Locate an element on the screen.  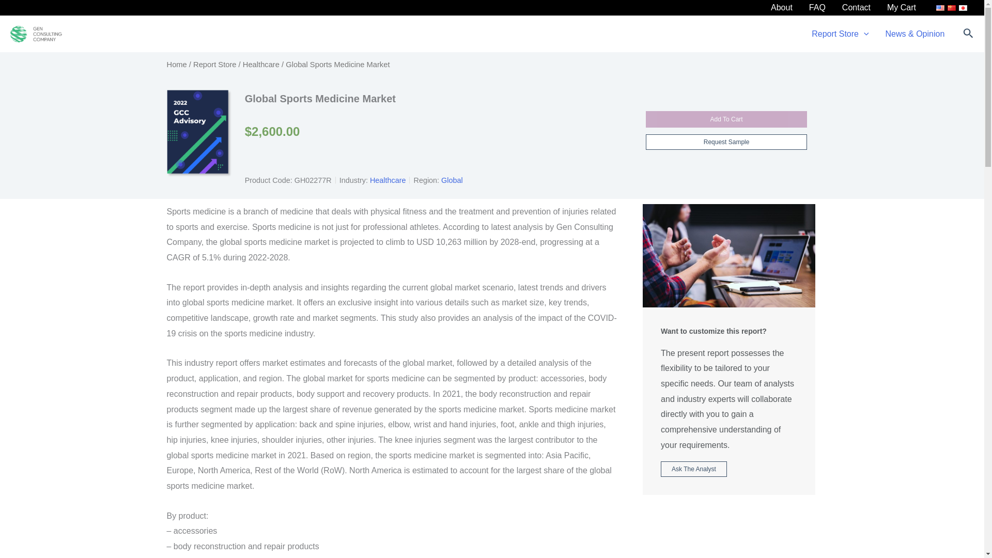
Report Store is located at coordinates (214, 64).